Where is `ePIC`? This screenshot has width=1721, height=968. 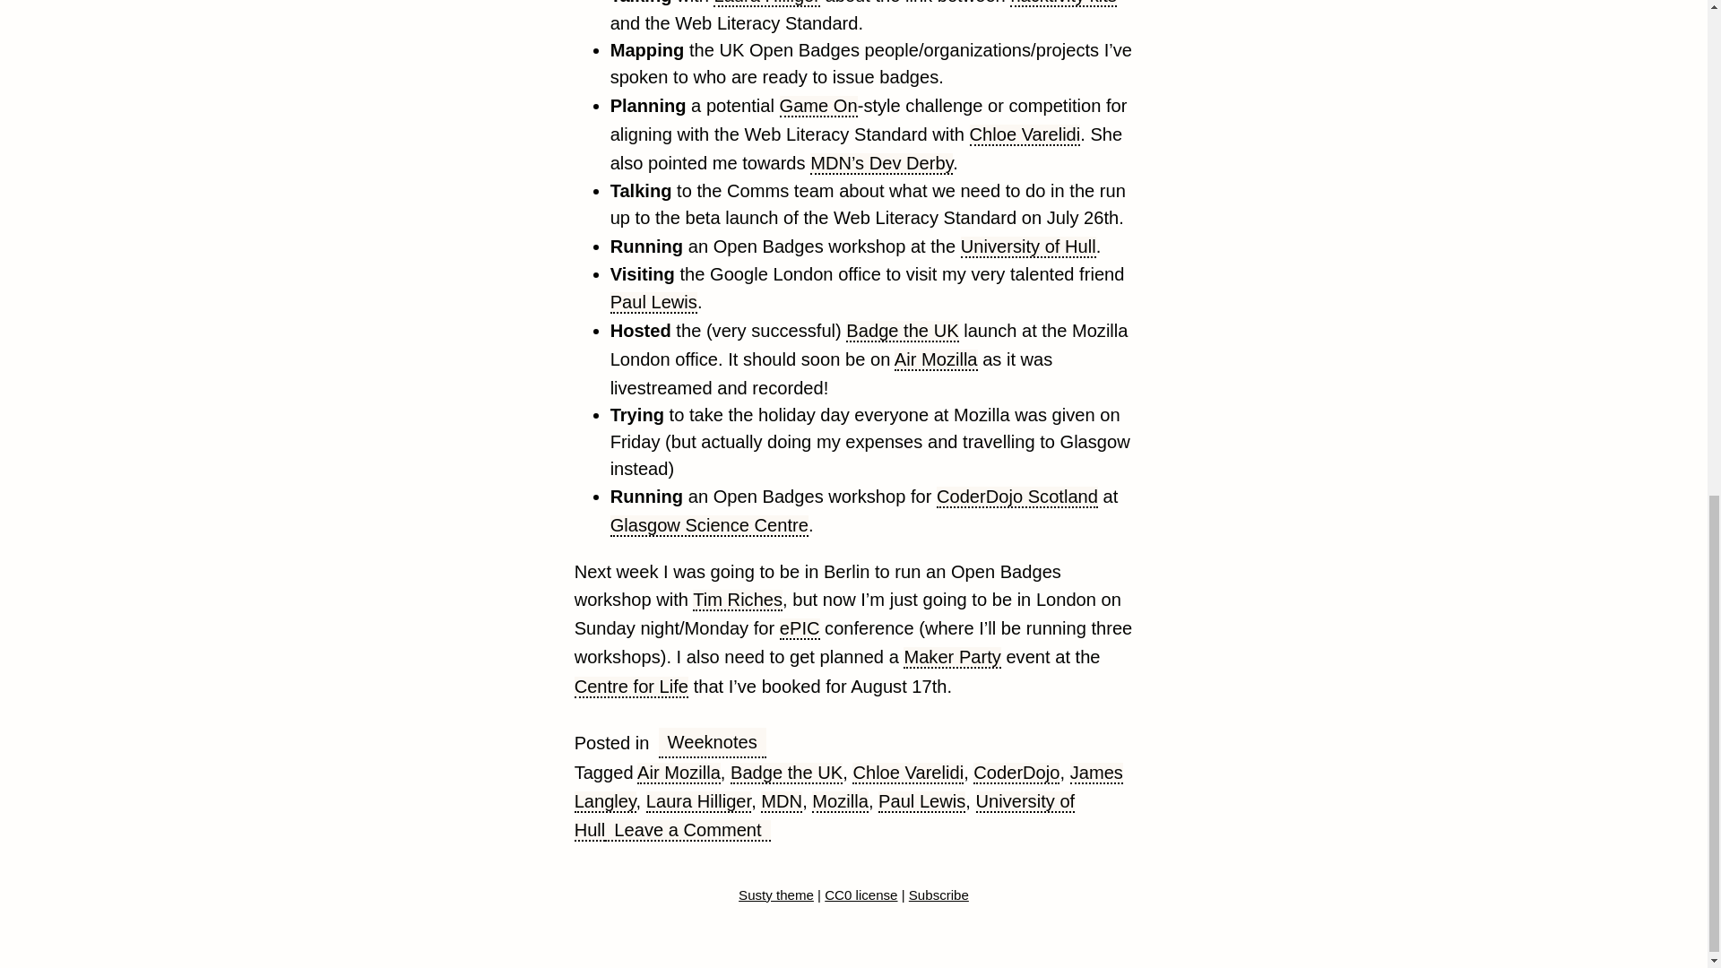
ePIC is located at coordinates (800, 629).